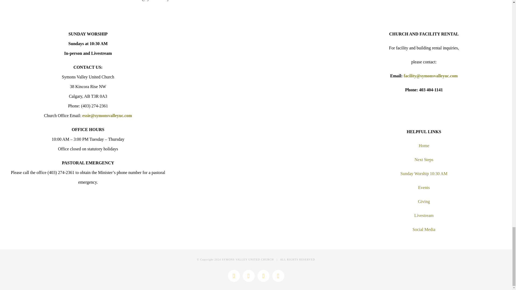 The image size is (516, 290). What do you see at coordinates (248, 276) in the screenshot?
I see `X` at bounding box center [248, 276].